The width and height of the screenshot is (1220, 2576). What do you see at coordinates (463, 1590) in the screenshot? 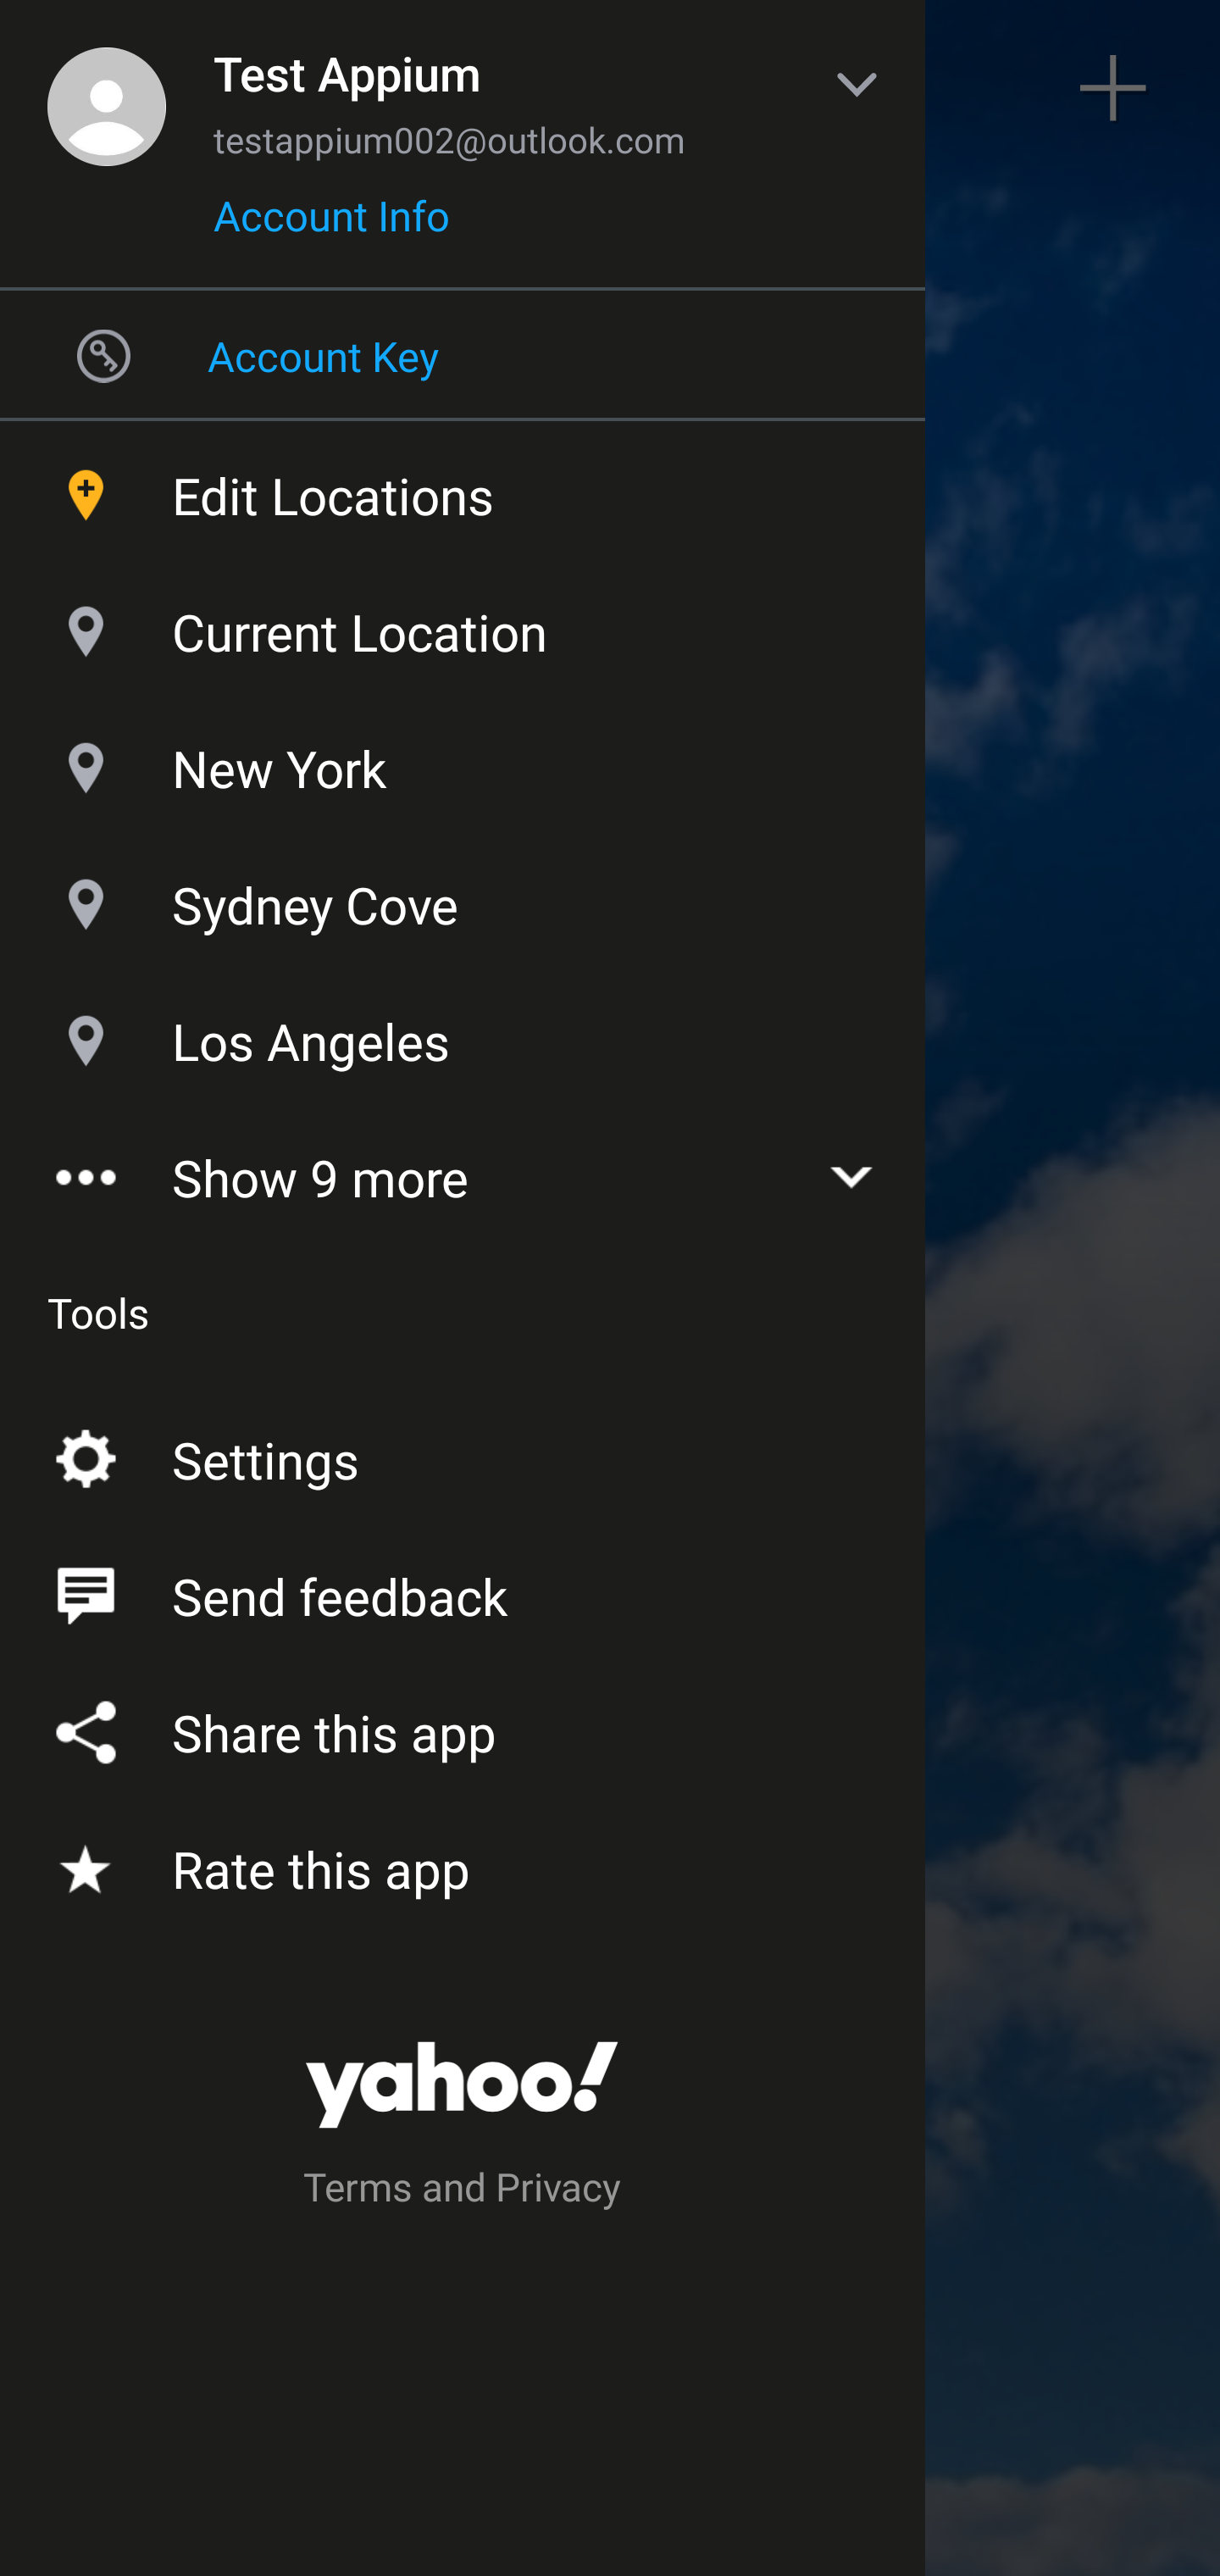
I see `Send feedback` at bounding box center [463, 1590].